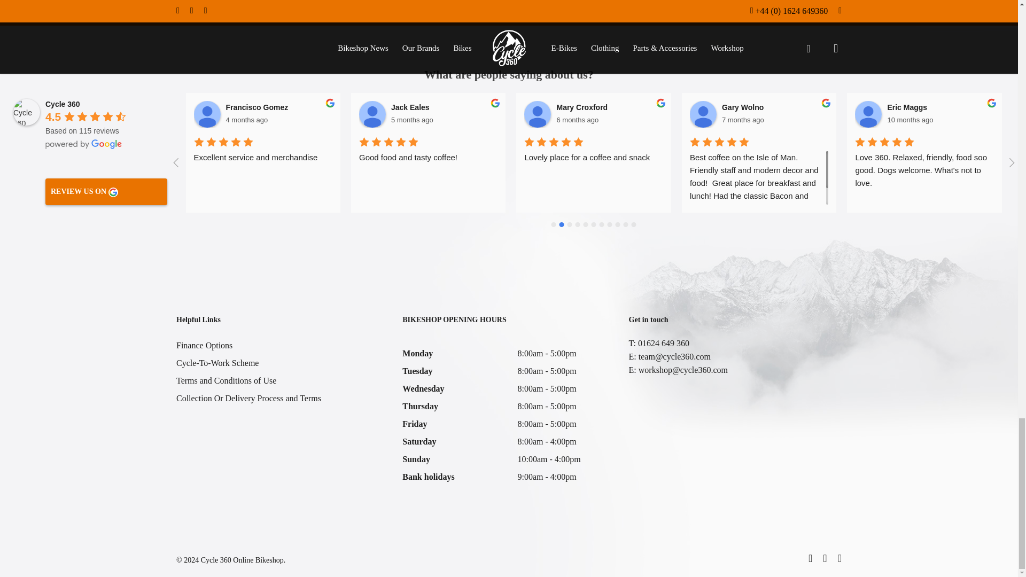 Image resolution: width=1026 pixels, height=577 pixels. I want to click on Cycle 360, so click(26, 112).